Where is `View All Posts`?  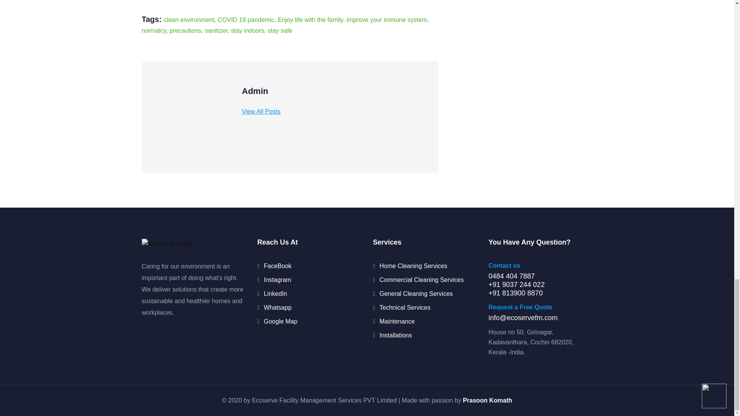 View All Posts is located at coordinates (261, 111).